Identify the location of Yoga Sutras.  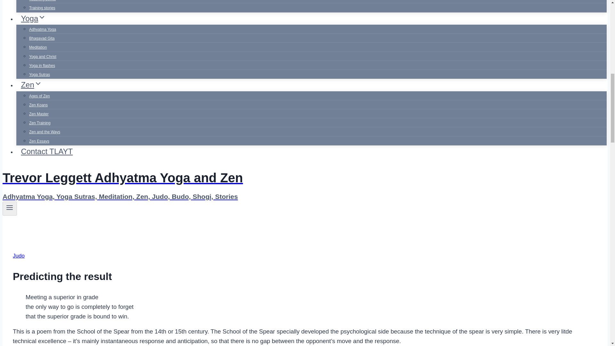
(39, 74).